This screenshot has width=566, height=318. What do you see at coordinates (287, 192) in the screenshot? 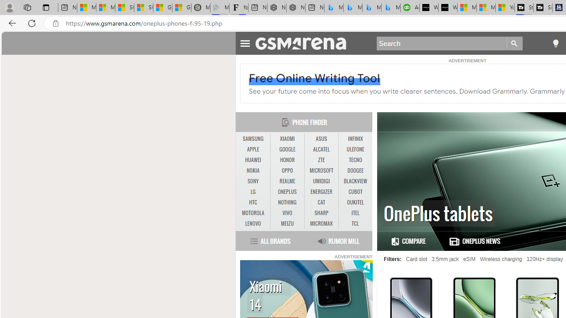
I see `ONEPLUS` at bounding box center [287, 192].